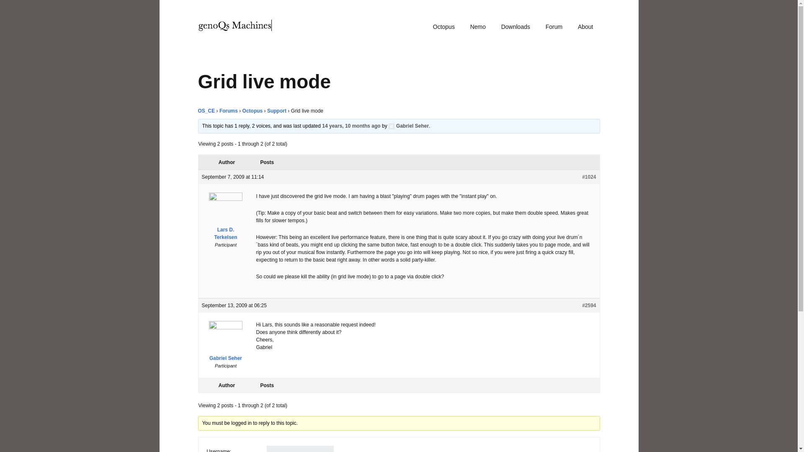 The image size is (804, 452). I want to click on View Lars D. Terkelsen's profile, so click(226, 218).